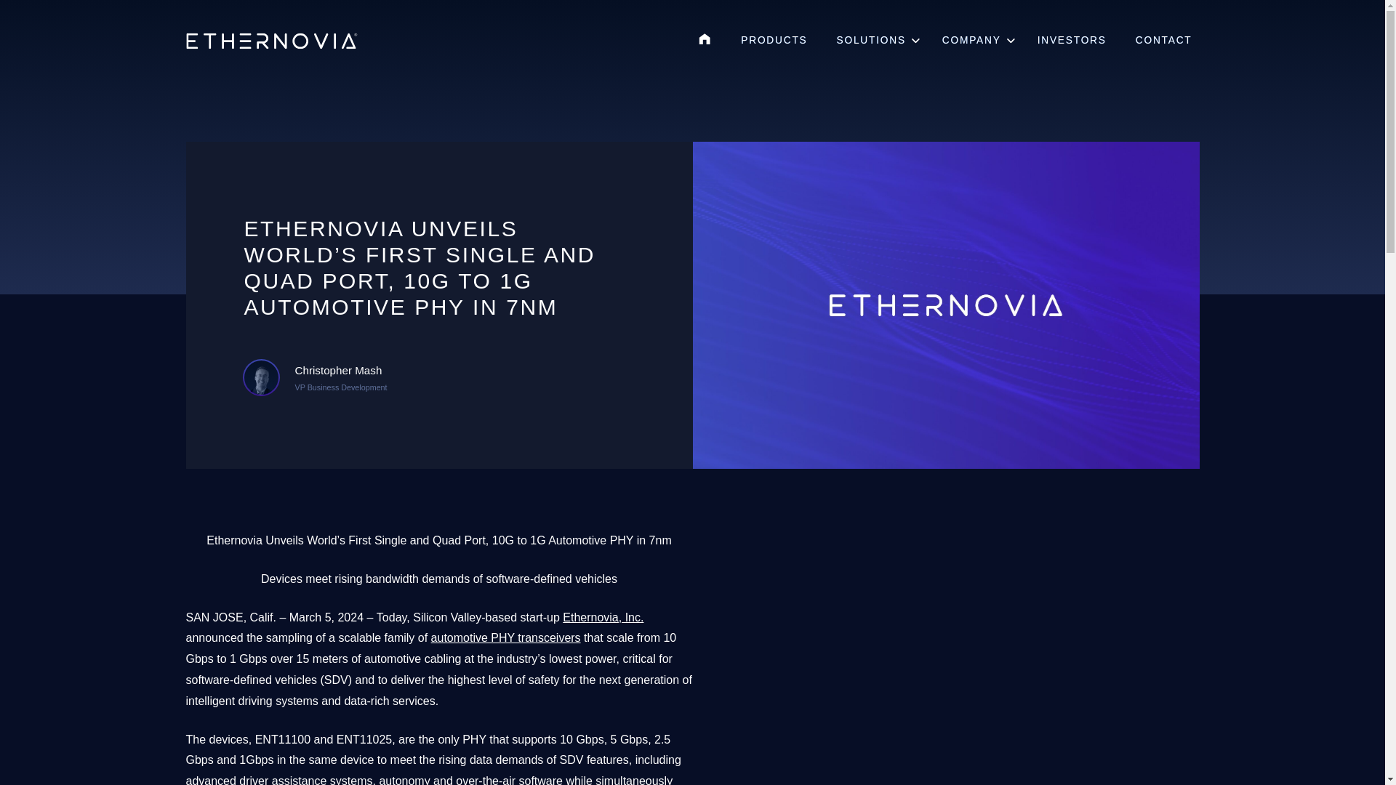  I want to click on SOLUTIONS, so click(874, 41).